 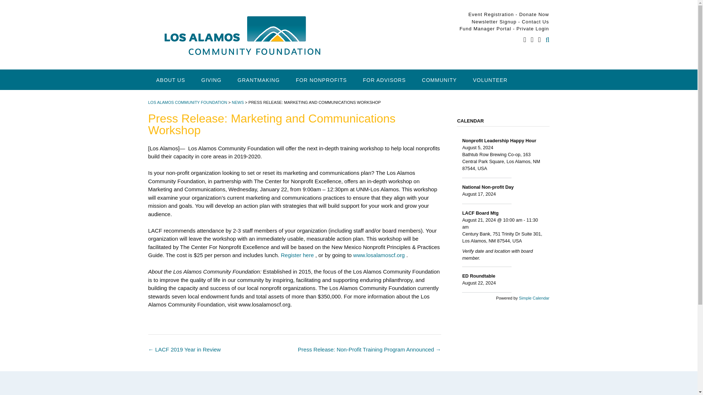 What do you see at coordinates (258, 80) in the screenshot?
I see `GRANTMAKING` at bounding box center [258, 80].